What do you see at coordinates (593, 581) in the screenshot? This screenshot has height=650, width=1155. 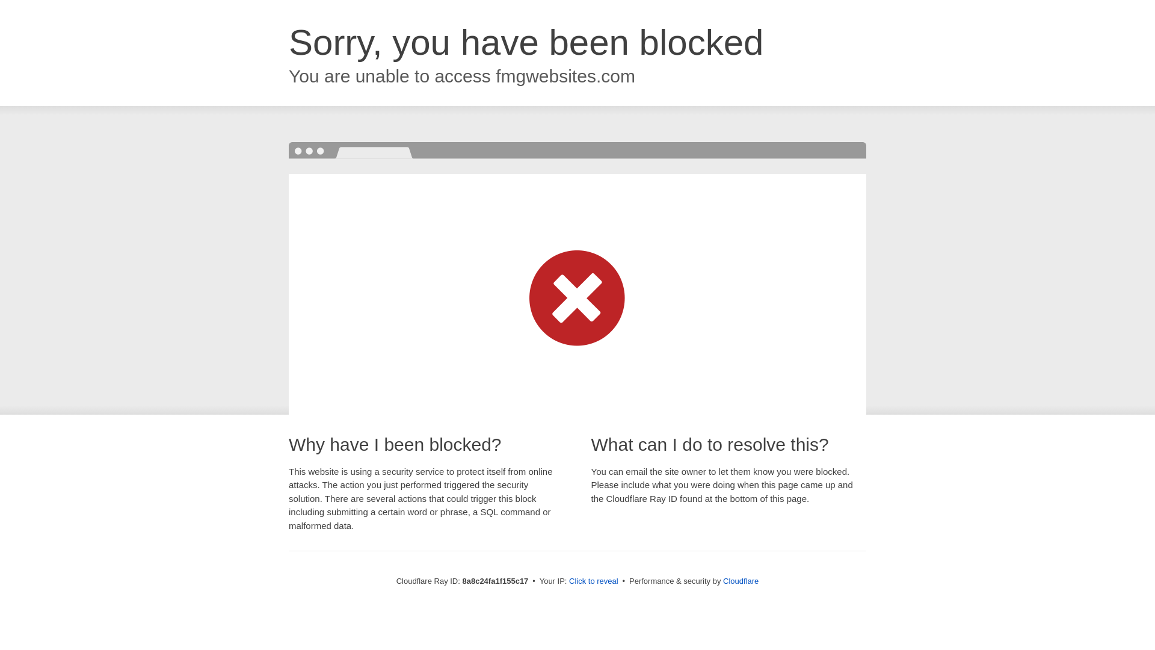 I see `Click to reveal` at bounding box center [593, 581].